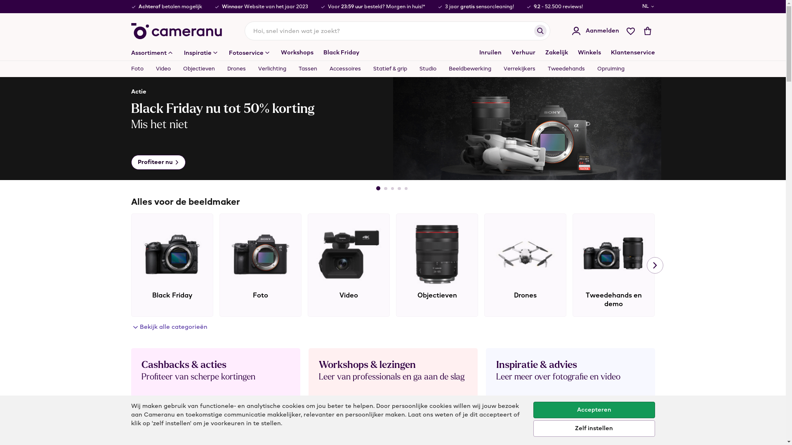 Image resolution: width=792 pixels, height=445 pixels. Describe the element at coordinates (170, 7) in the screenshot. I see `Achteraf betalen mogelijk` at that location.